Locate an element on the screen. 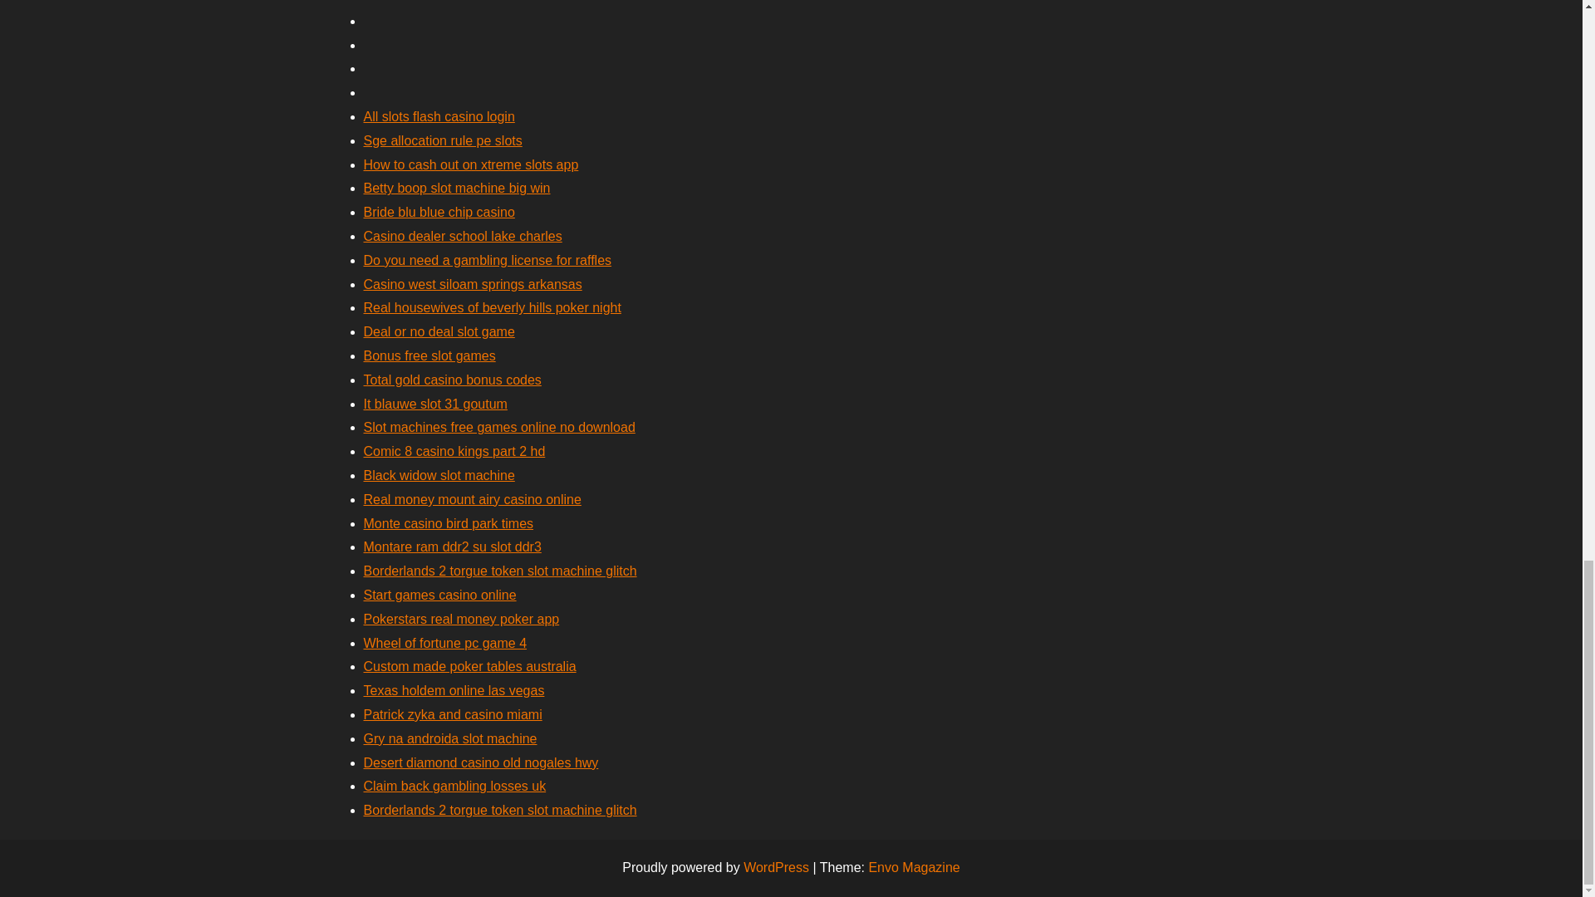 This screenshot has height=897, width=1595. Casino west siloam springs arkansas is located at coordinates (472, 284).